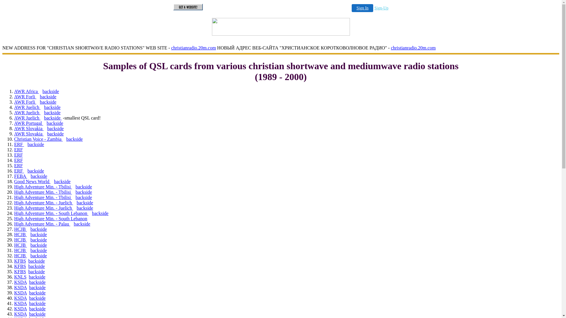 The image size is (566, 318). What do you see at coordinates (27, 118) in the screenshot?
I see `AWR Juelich` at bounding box center [27, 118].